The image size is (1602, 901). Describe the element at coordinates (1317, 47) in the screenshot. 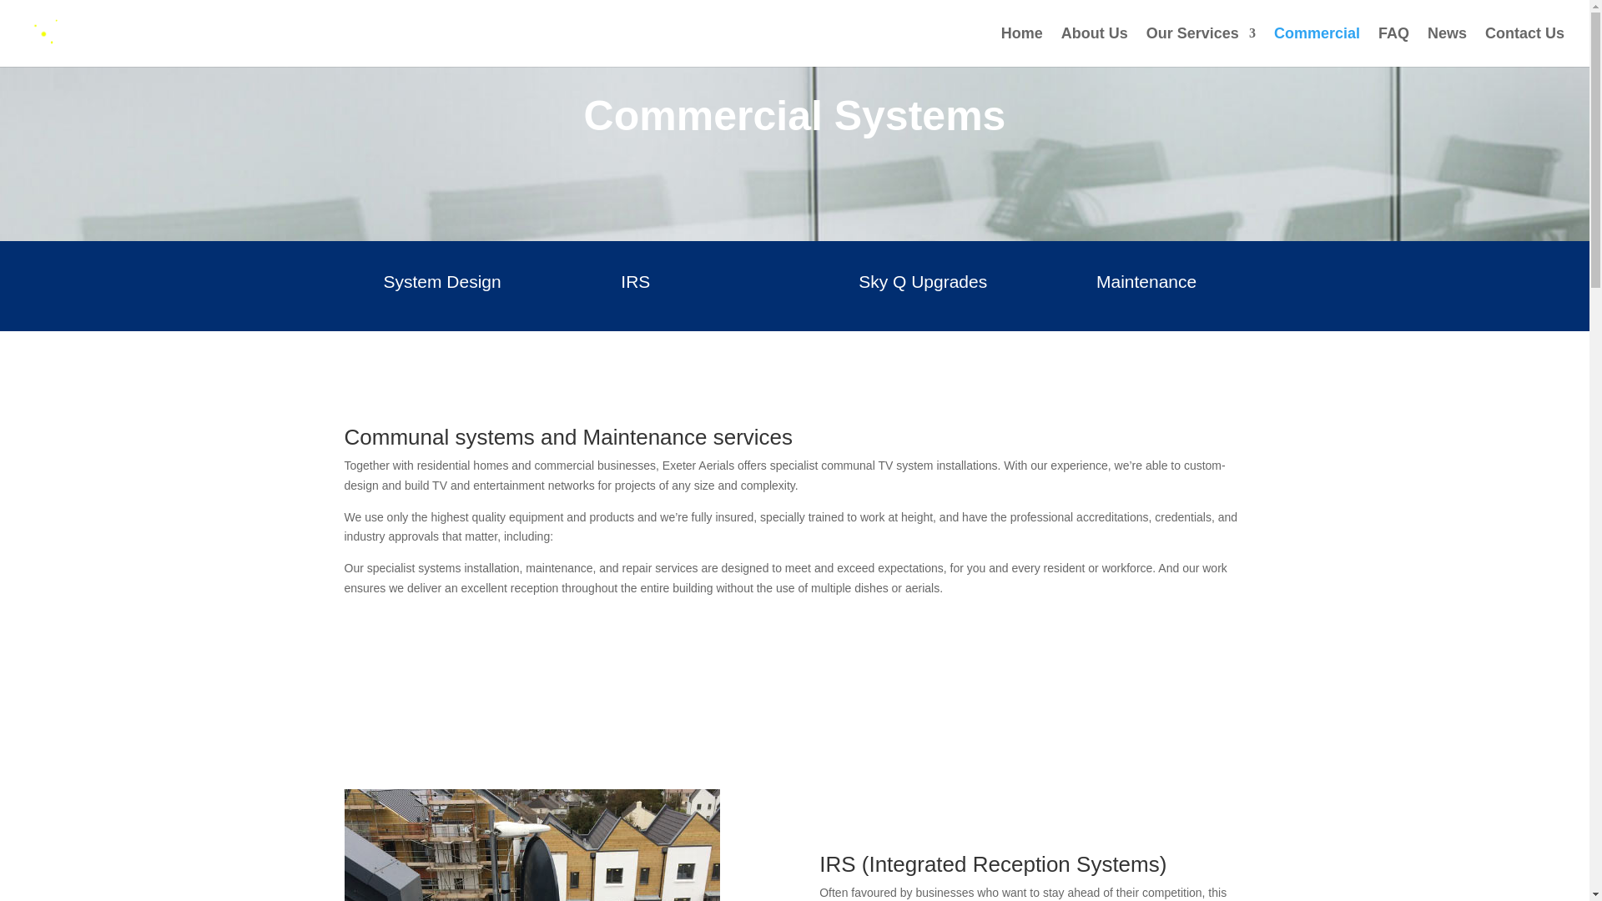

I see `Commercial` at that location.